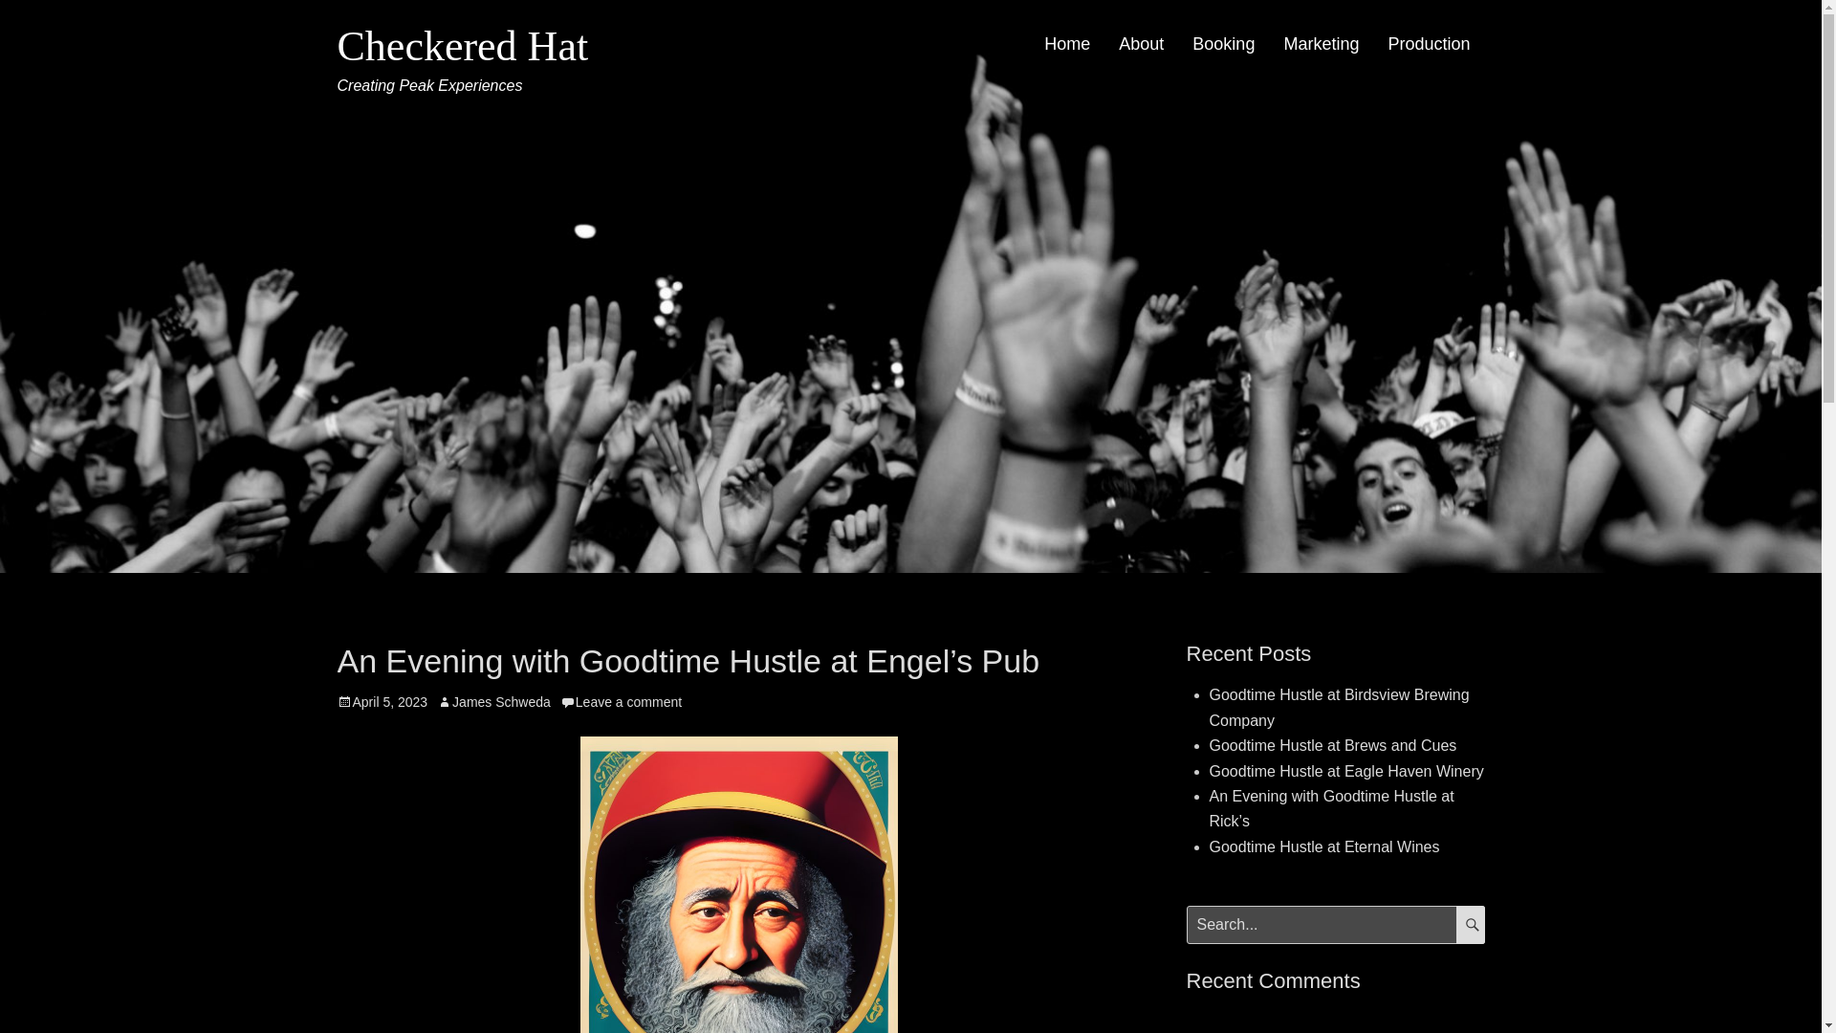 The width and height of the screenshot is (1836, 1033). What do you see at coordinates (1223, 44) in the screenshot?
I see `Booking` at bounding box center [1223, 44].